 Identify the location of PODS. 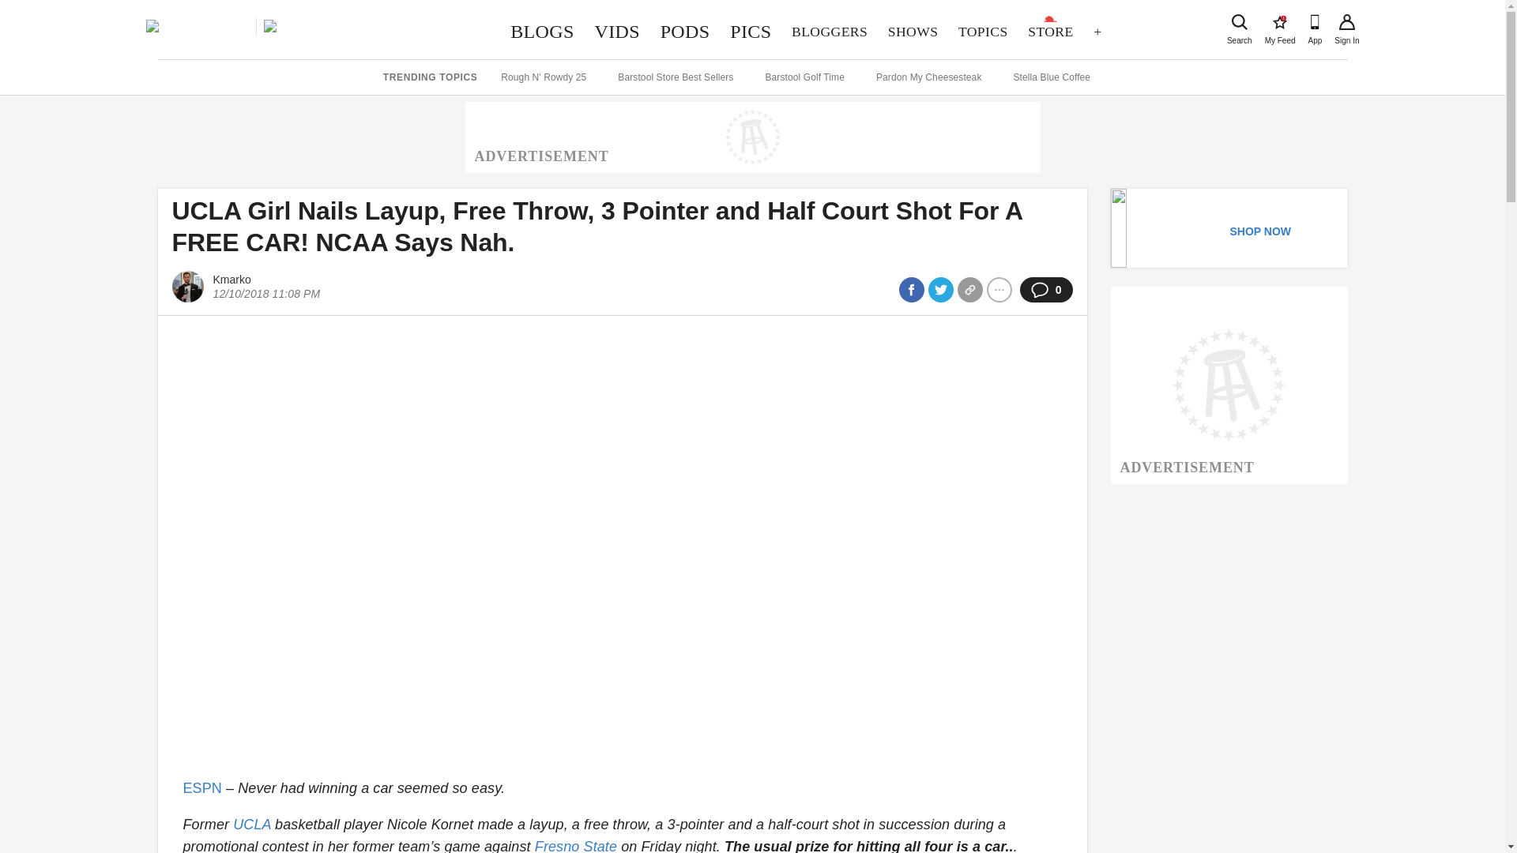
(686, 32).